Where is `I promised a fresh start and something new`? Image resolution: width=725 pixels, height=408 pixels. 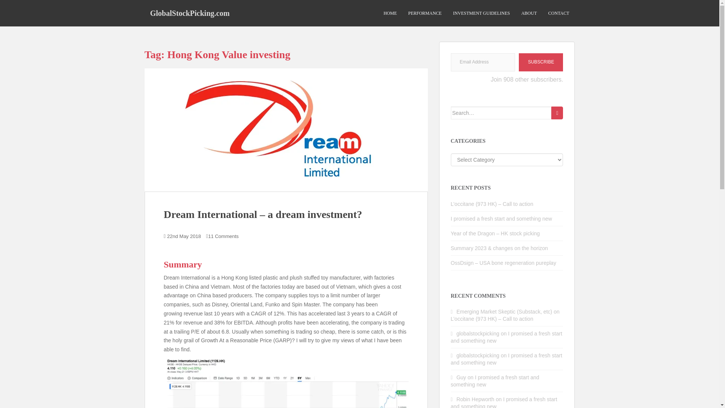
I promised a fresh start and something new is located at coordinates (504, 402).